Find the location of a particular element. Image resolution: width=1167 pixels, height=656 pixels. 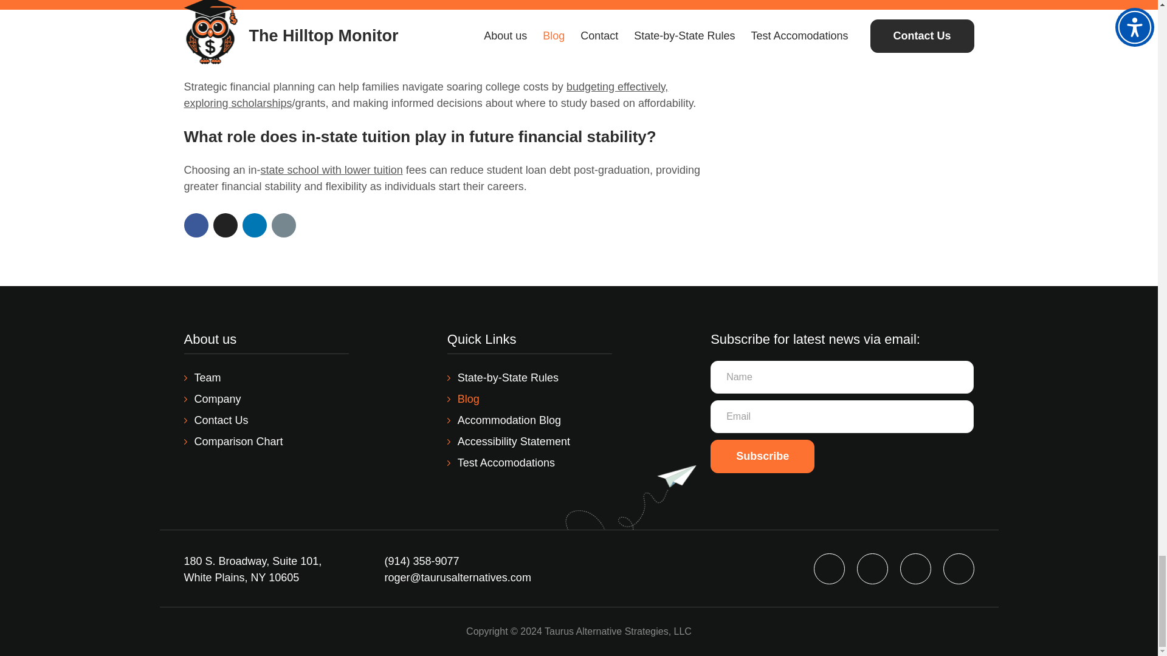

budgeting effectively, exploring scholarships is located at coordinates (425, 94).